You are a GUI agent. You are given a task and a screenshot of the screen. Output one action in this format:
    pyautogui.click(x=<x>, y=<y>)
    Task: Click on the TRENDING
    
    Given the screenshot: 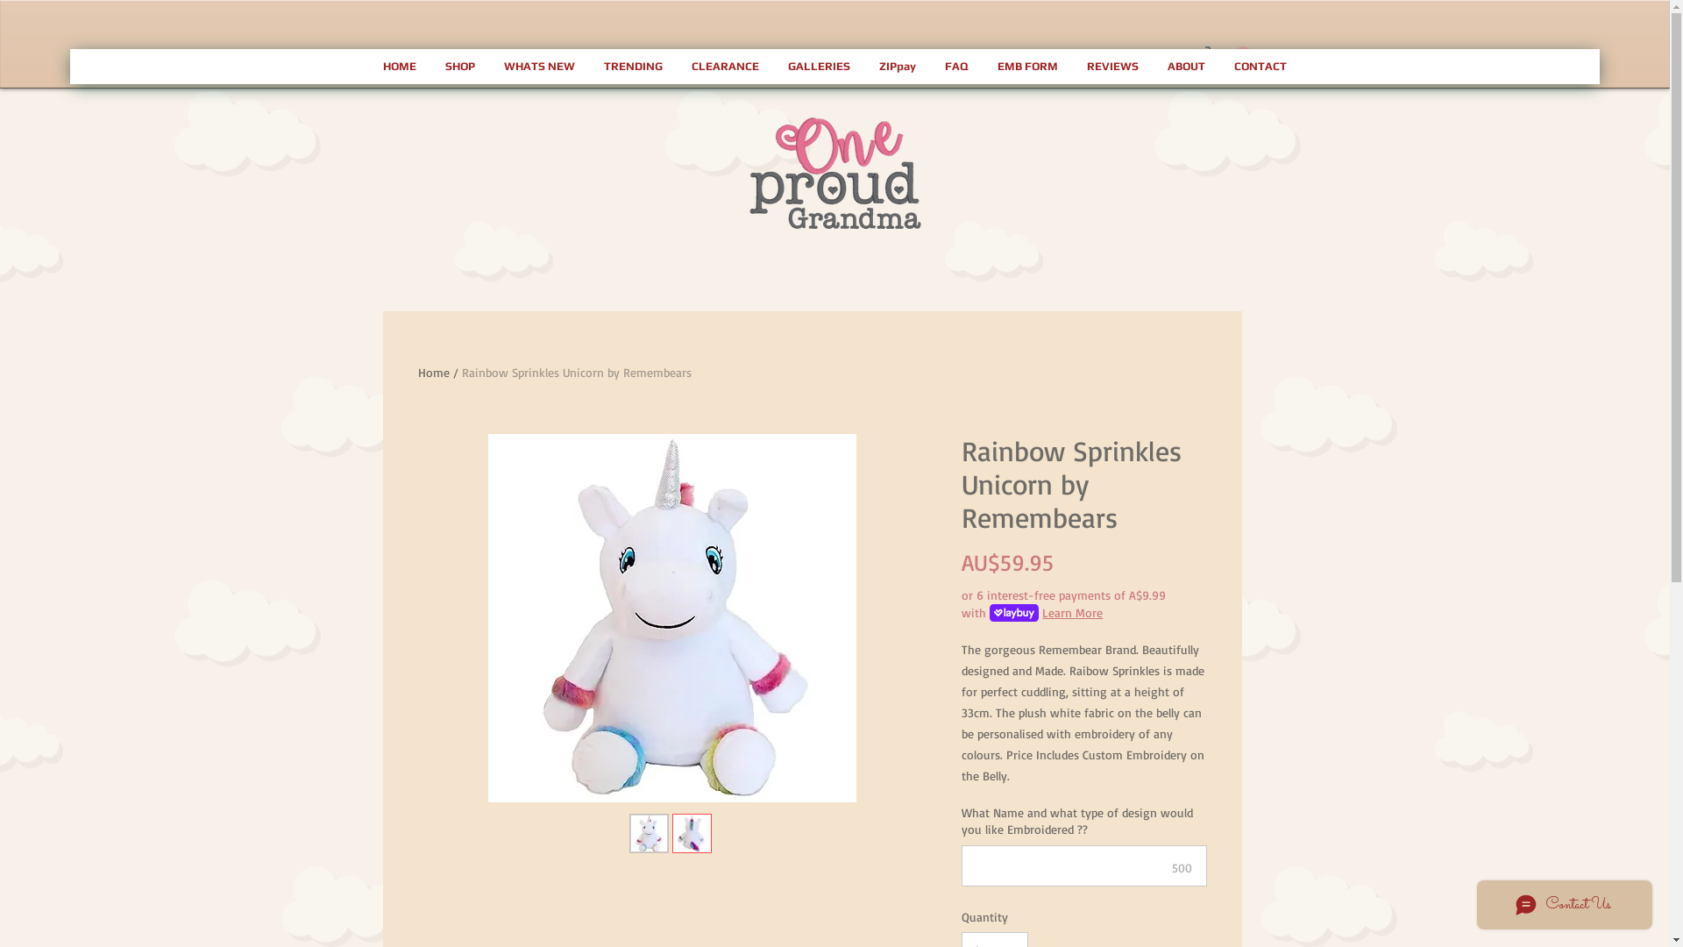 What is the action you would take?
    pyautogui.click(x=633, y=67)
    